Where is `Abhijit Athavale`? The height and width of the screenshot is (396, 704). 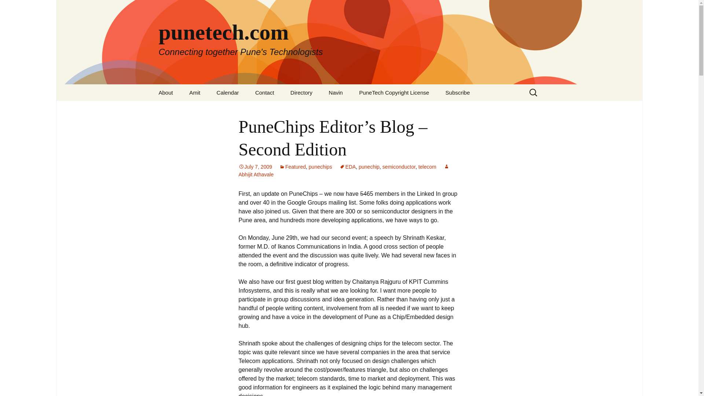 Abhijit Athavale is located at coordinates (344, 170).